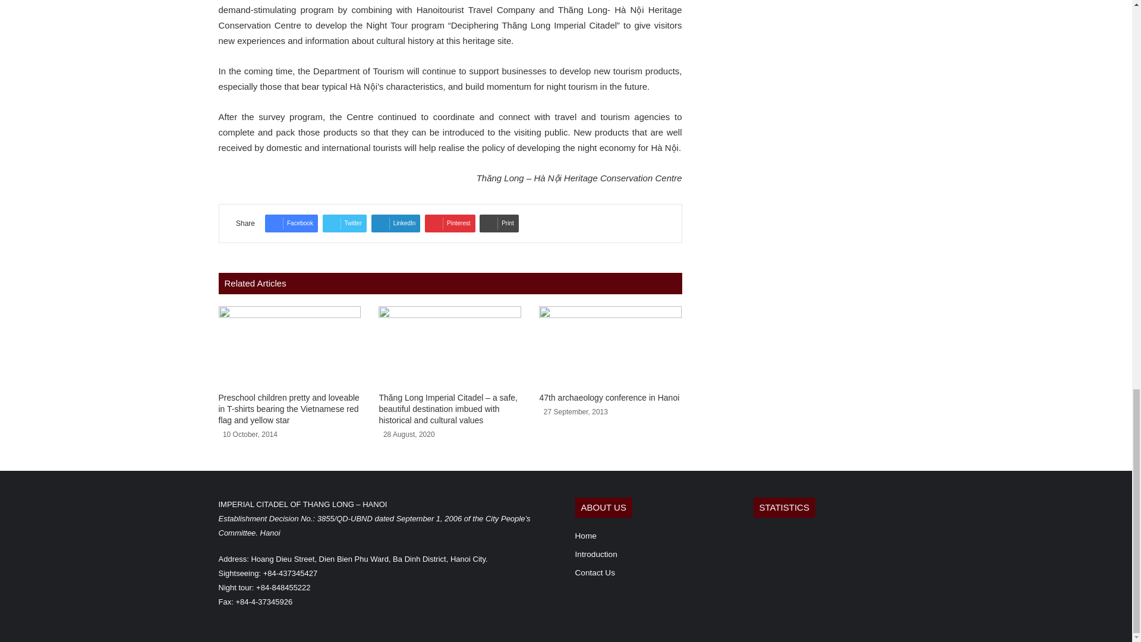 This screenshot has height=642, width=1141. What do you see at coordinates (291, 223) in the screenshot?
I see `Facebook` at bounding box center [291, 223].